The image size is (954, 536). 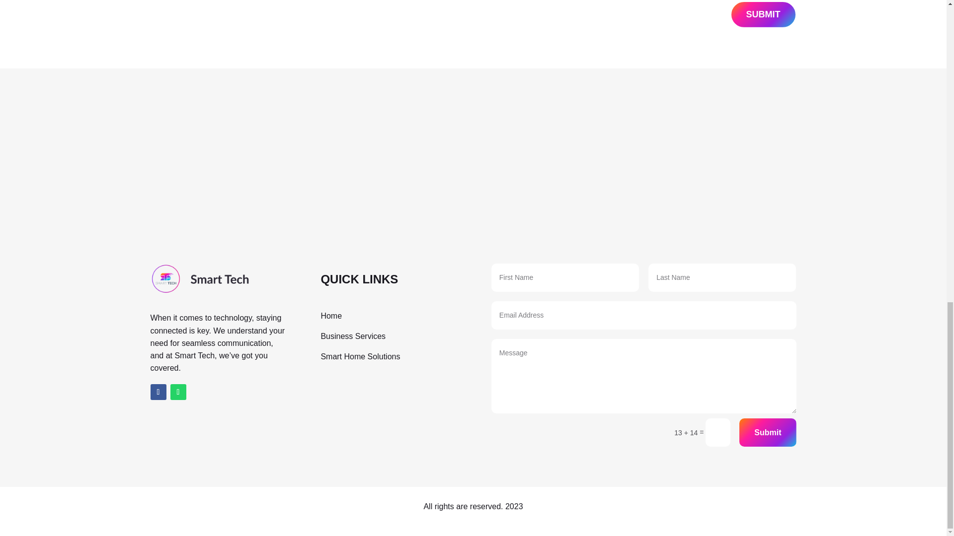 What do you see at coordinates (331, 316) in the screenshot?
I see `Home` at bounding box center [331, 316].